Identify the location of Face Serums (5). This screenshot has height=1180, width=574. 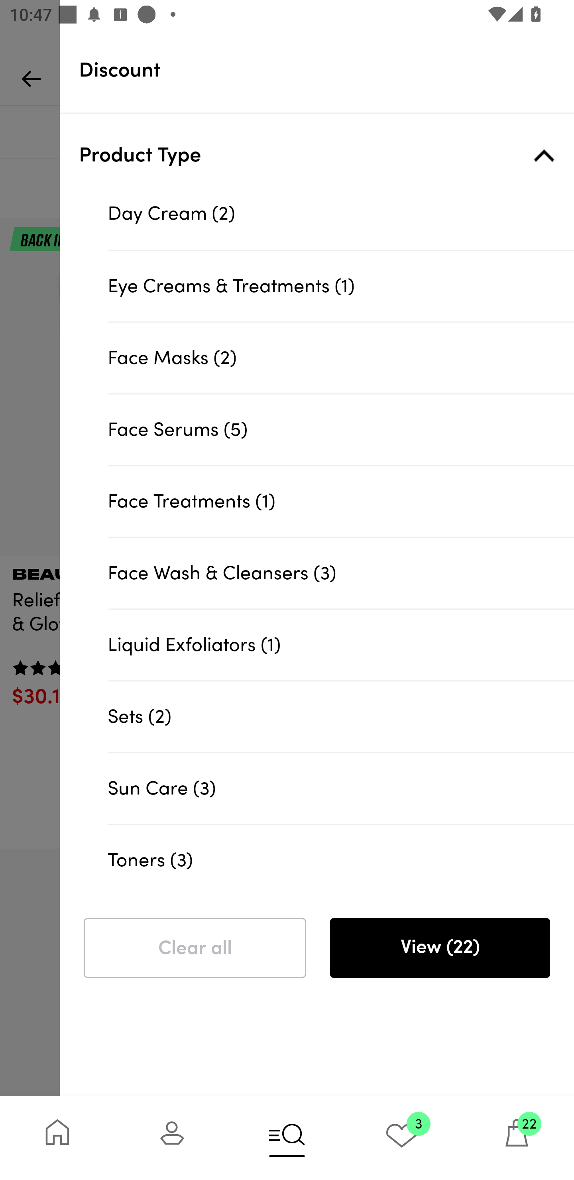
(341, 429).